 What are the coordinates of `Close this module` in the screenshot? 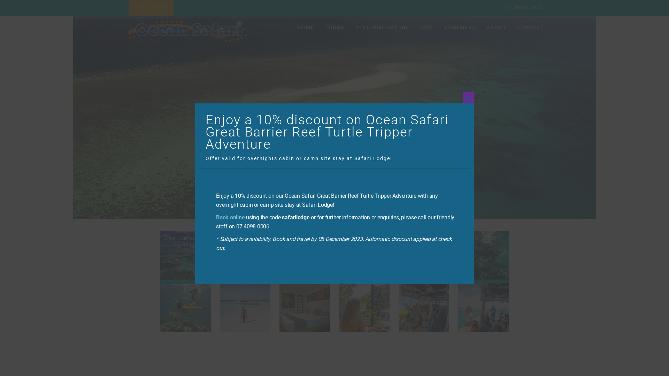 It's located at (468, 97).